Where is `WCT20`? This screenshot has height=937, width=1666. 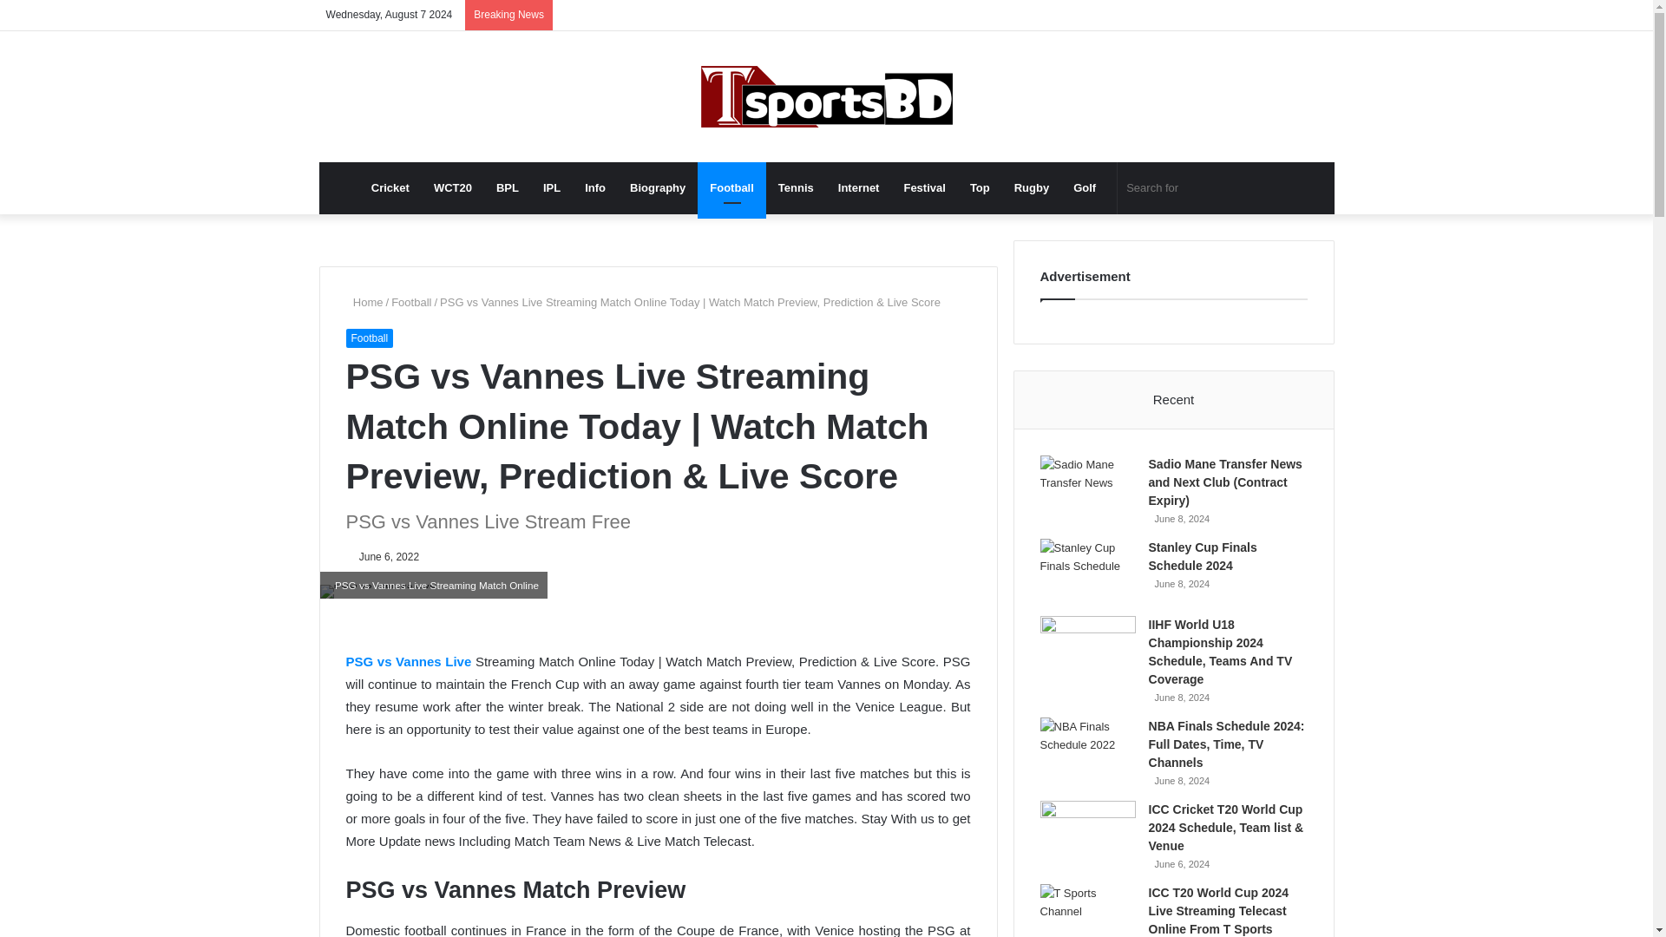
WCT20 is located at coordinates (453, 187).